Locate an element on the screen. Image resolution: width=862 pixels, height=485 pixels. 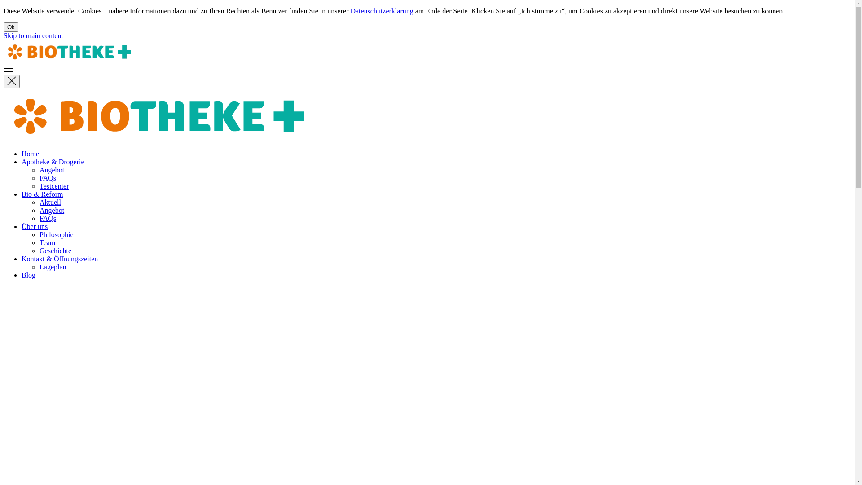
Team is located at coordinates (47, 242).